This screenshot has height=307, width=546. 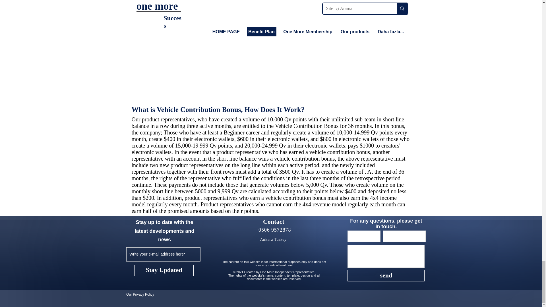 What do you see at coordinates (386, 276) in the screenshot?
I see `send` at bounding box center [386, 276].